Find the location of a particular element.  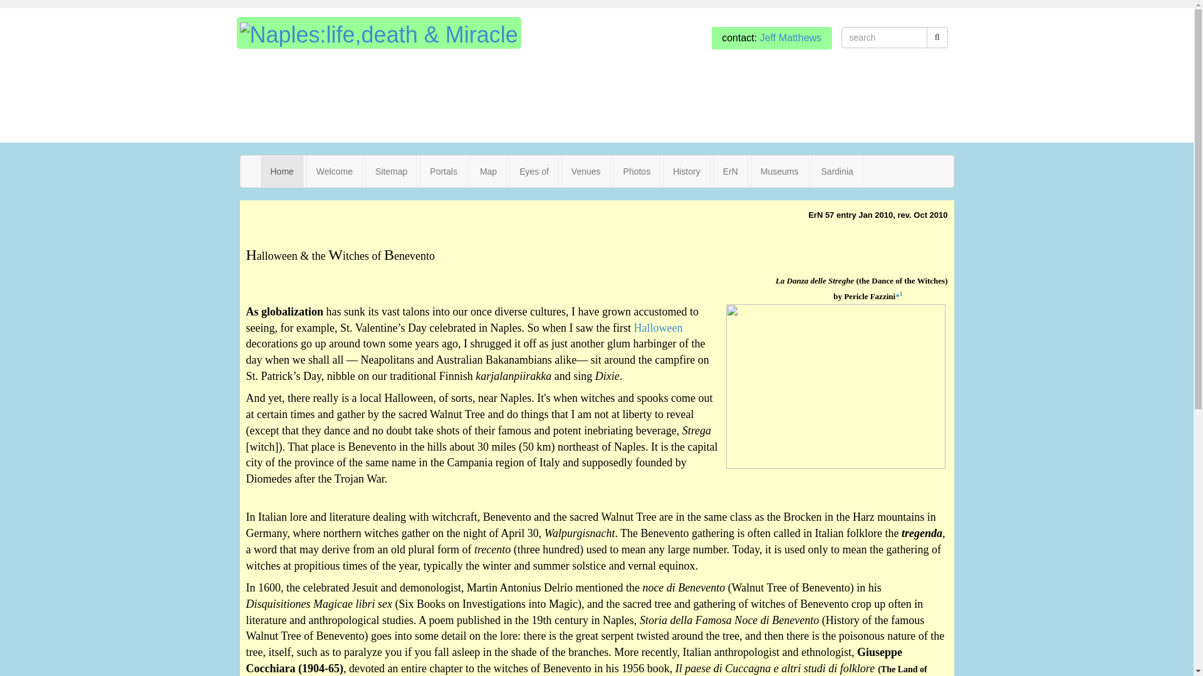

Museums is located at coordinates (779, 172).